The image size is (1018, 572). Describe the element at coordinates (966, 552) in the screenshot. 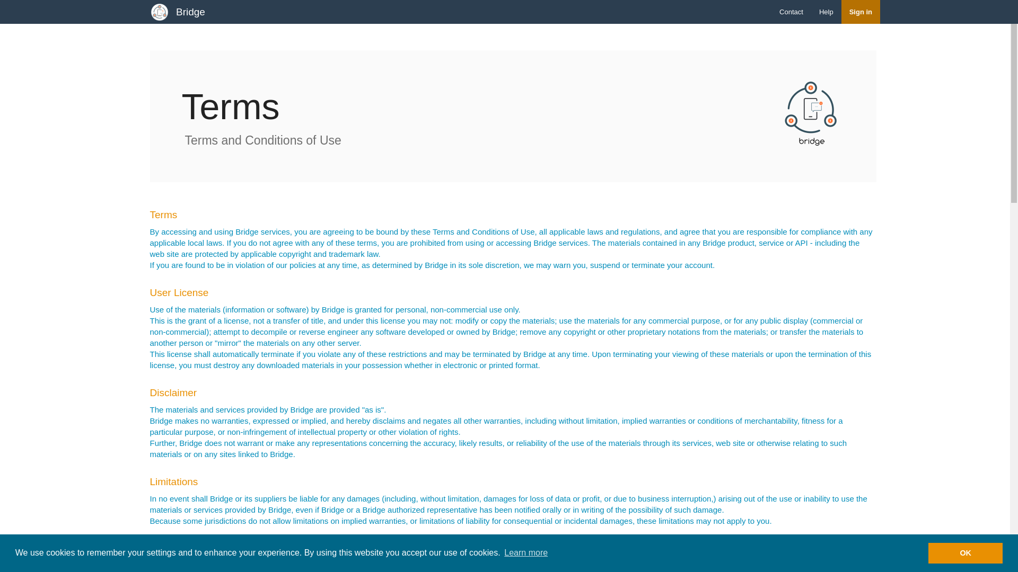

I see `OK` at that location.